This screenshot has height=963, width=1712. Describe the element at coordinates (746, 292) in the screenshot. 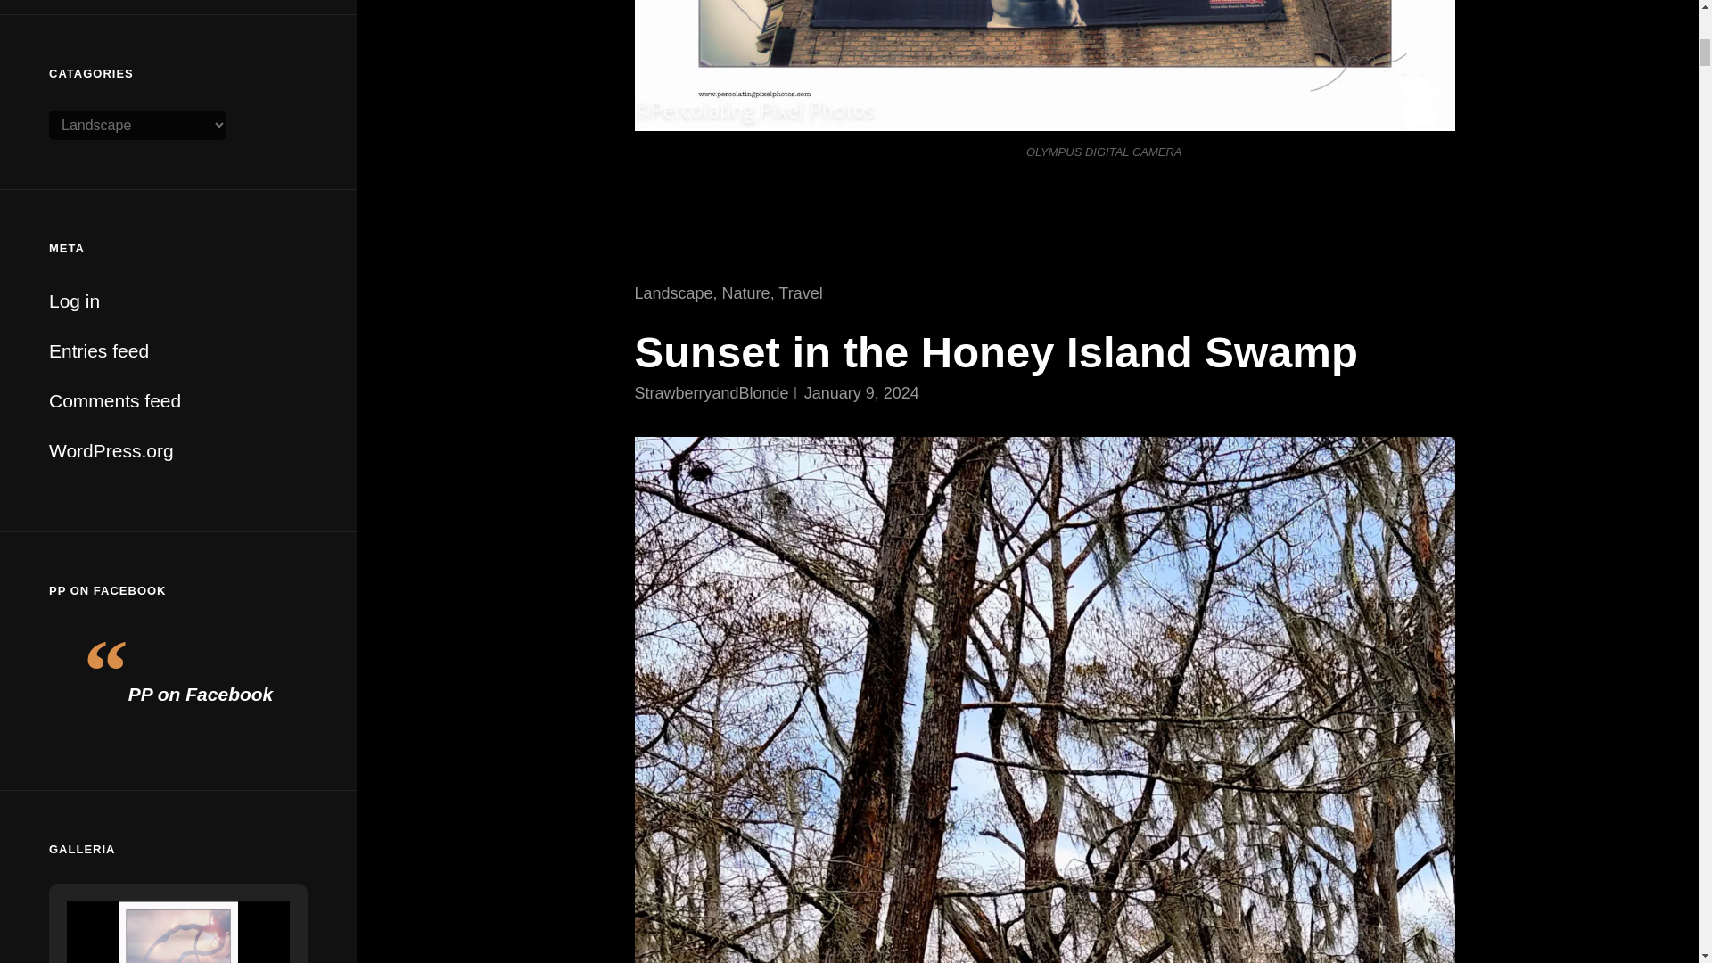

I see `Nature` at that location.